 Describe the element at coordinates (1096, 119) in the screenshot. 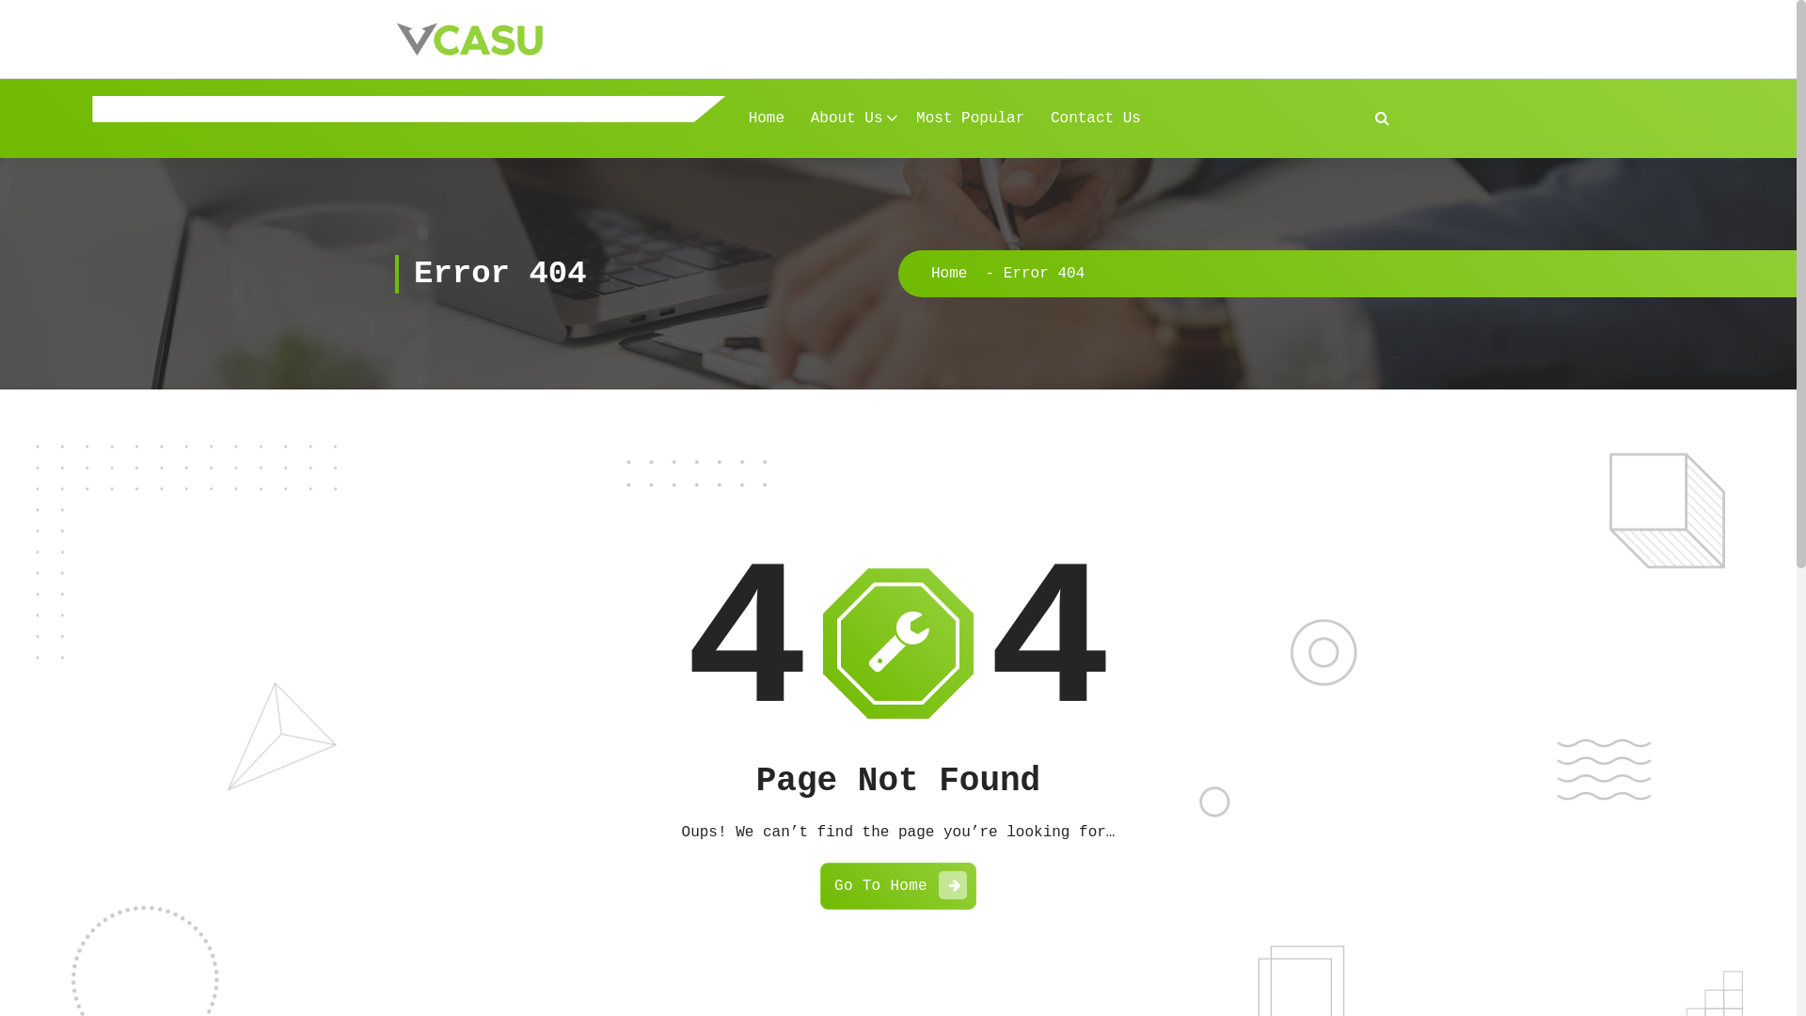

I see `Contact Us` at that location.